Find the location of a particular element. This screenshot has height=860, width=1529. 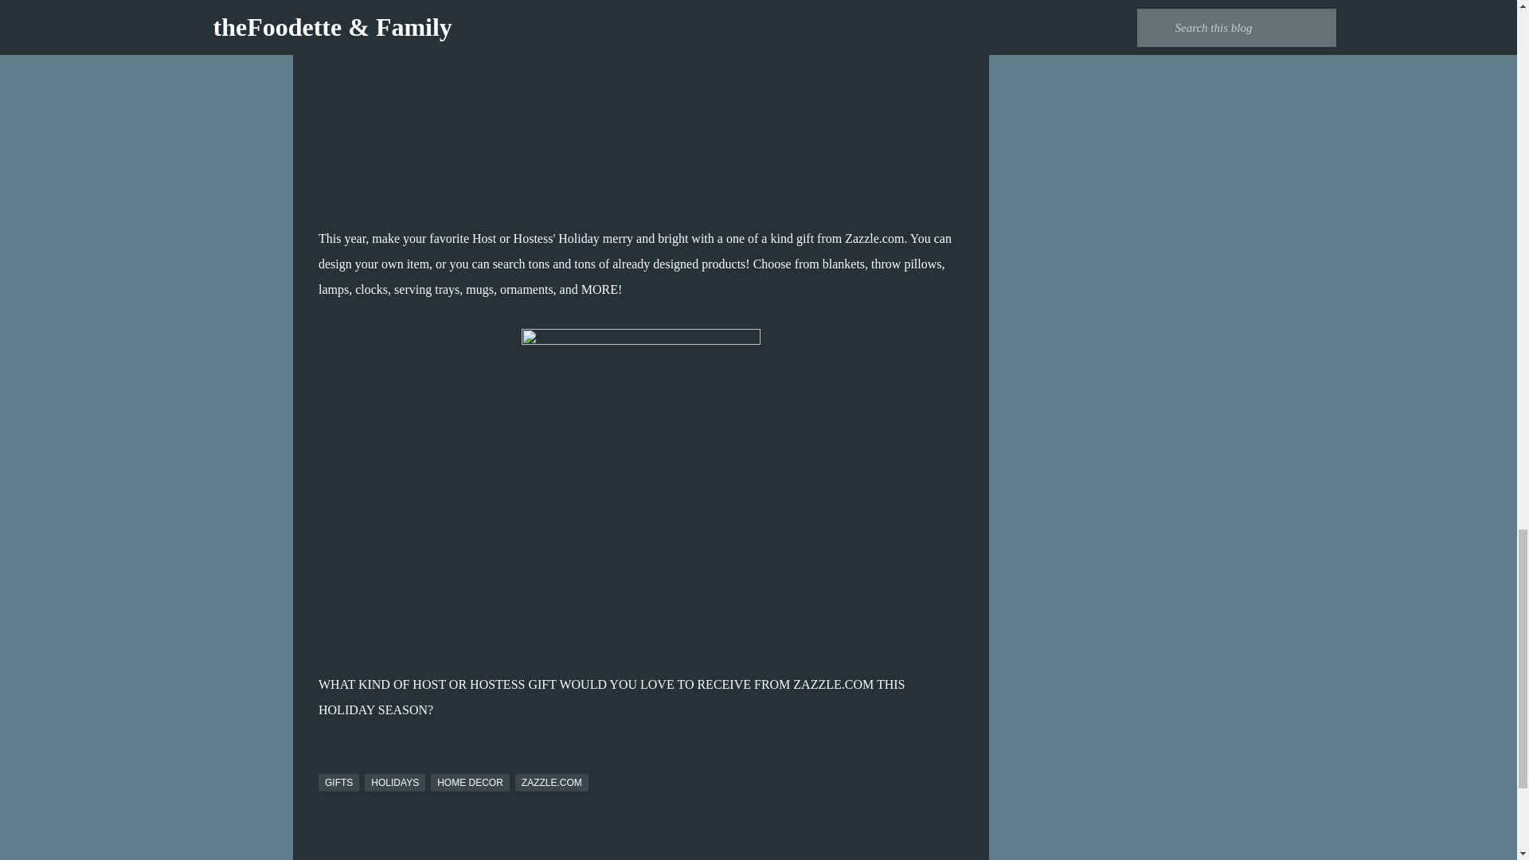

ZAZZLE.COM is located at coordinates (833, 685).